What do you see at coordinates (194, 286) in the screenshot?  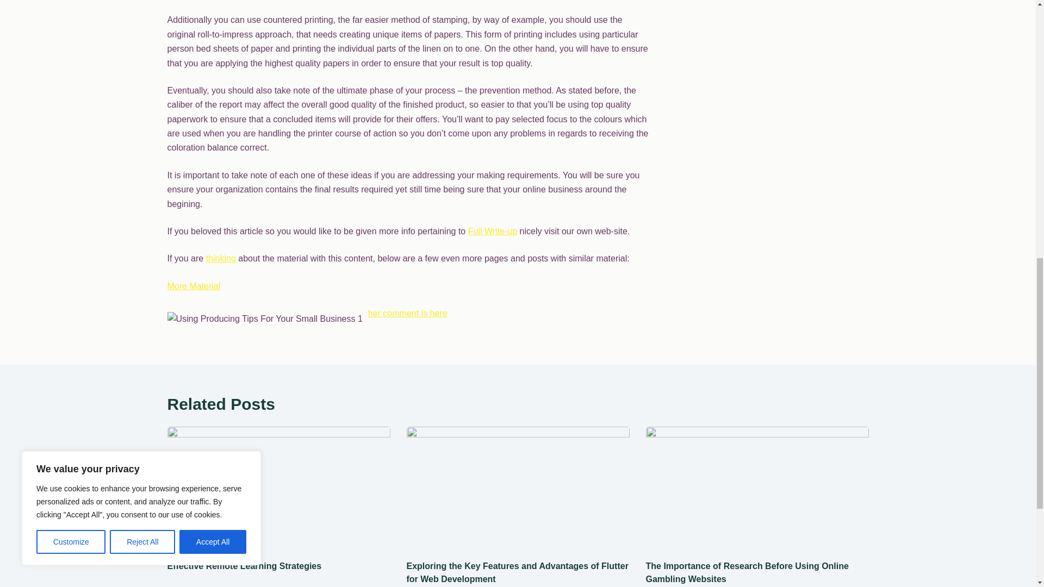 I see `More Material` at bounding box center [194, 286].